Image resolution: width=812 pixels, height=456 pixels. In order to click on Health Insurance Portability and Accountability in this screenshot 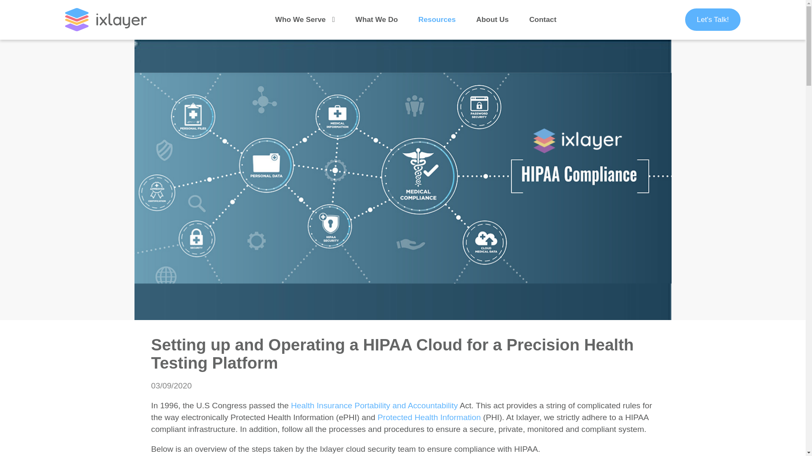, I will do `click(373, 405)`.